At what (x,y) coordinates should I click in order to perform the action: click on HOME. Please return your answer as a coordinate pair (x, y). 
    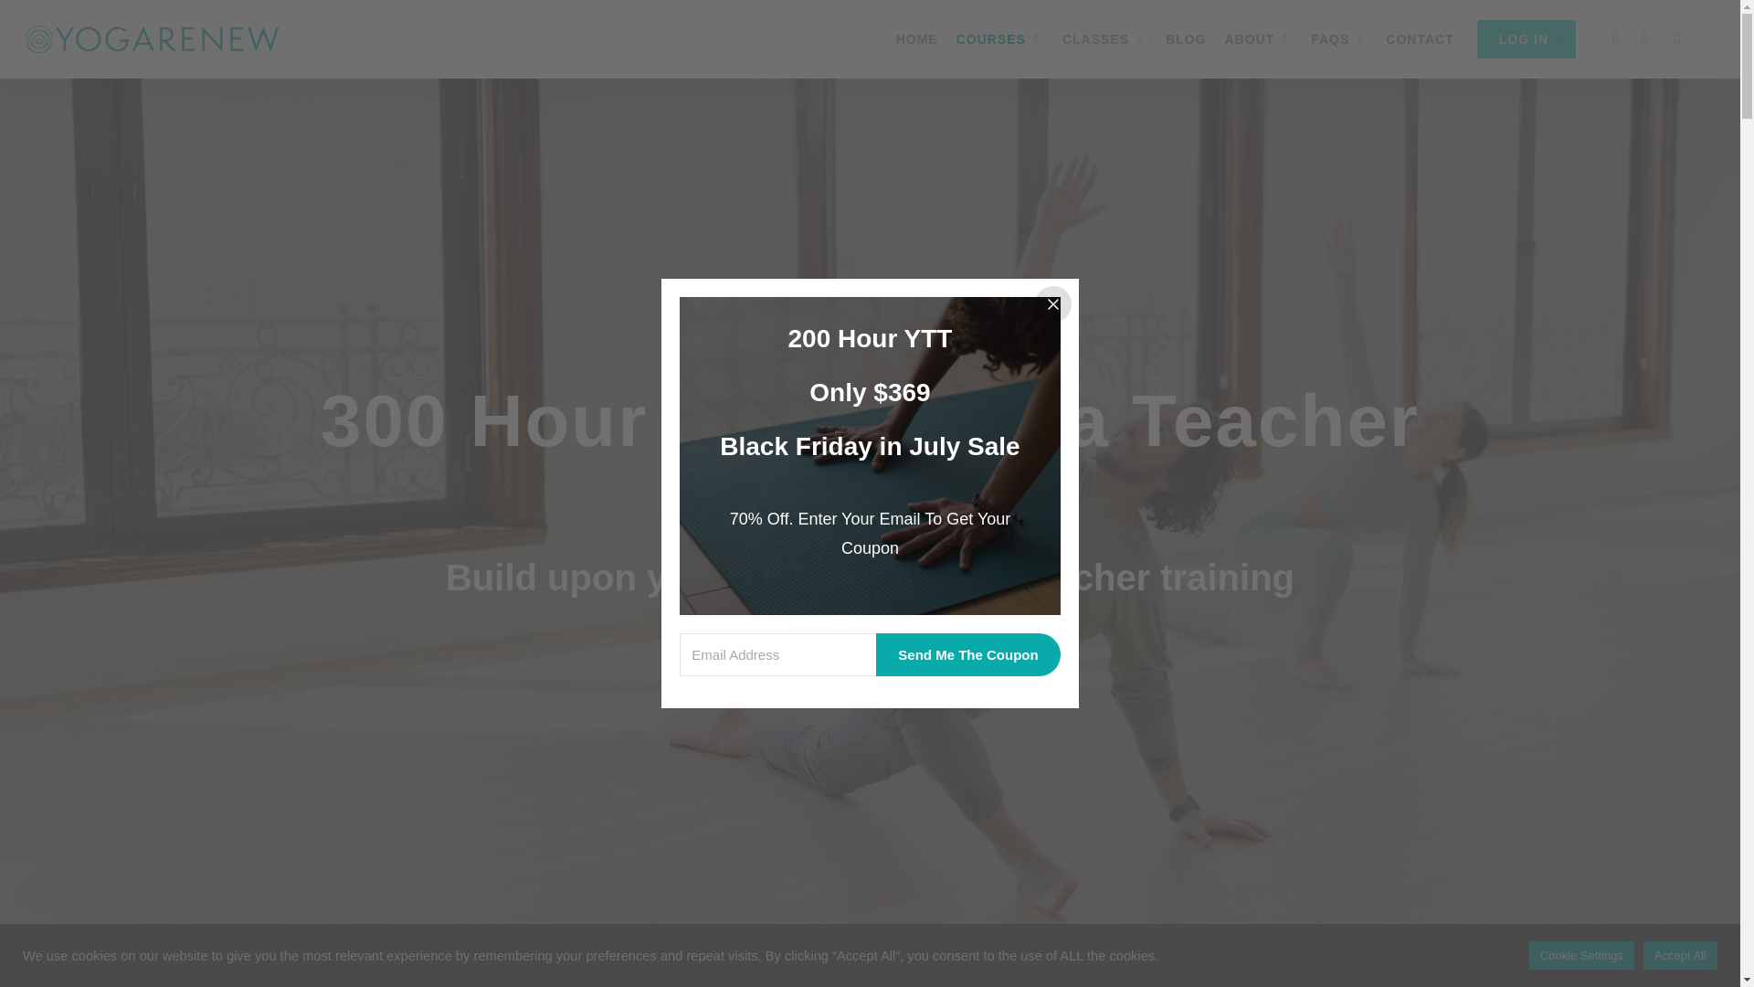
    Looking at the image, I should click on (917, 38).